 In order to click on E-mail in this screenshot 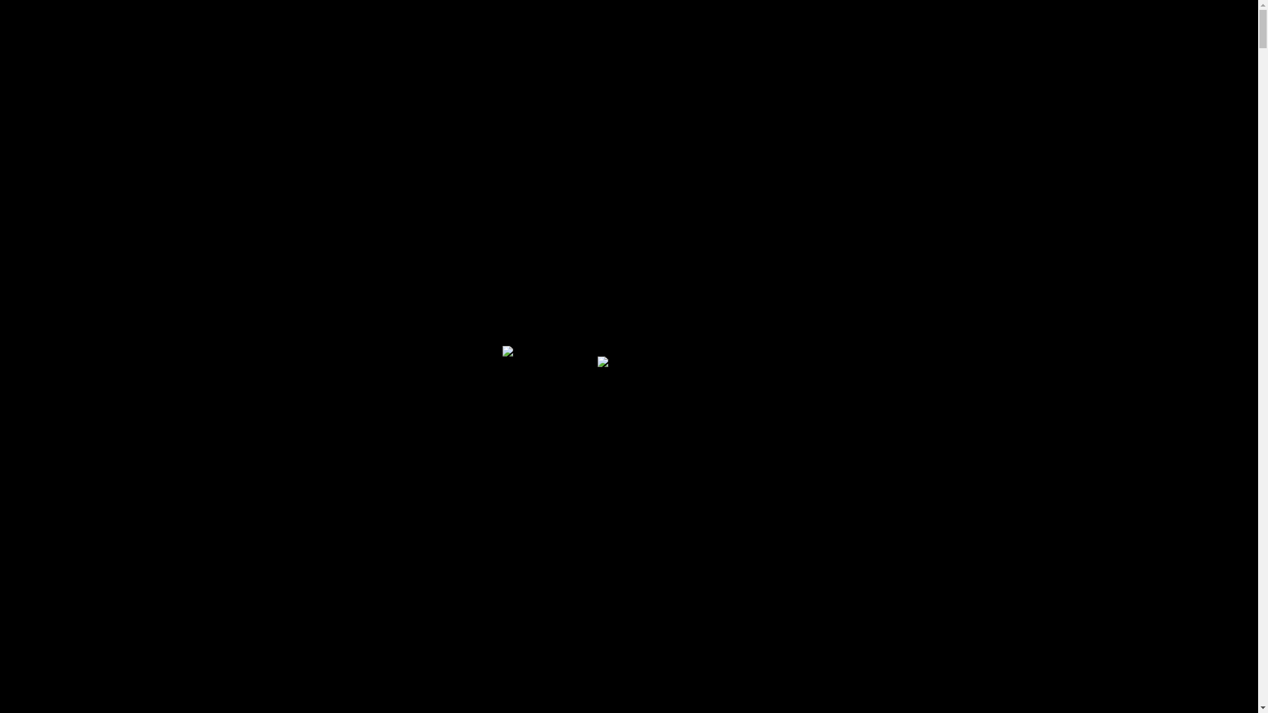, I will do `click(73, 166)`.